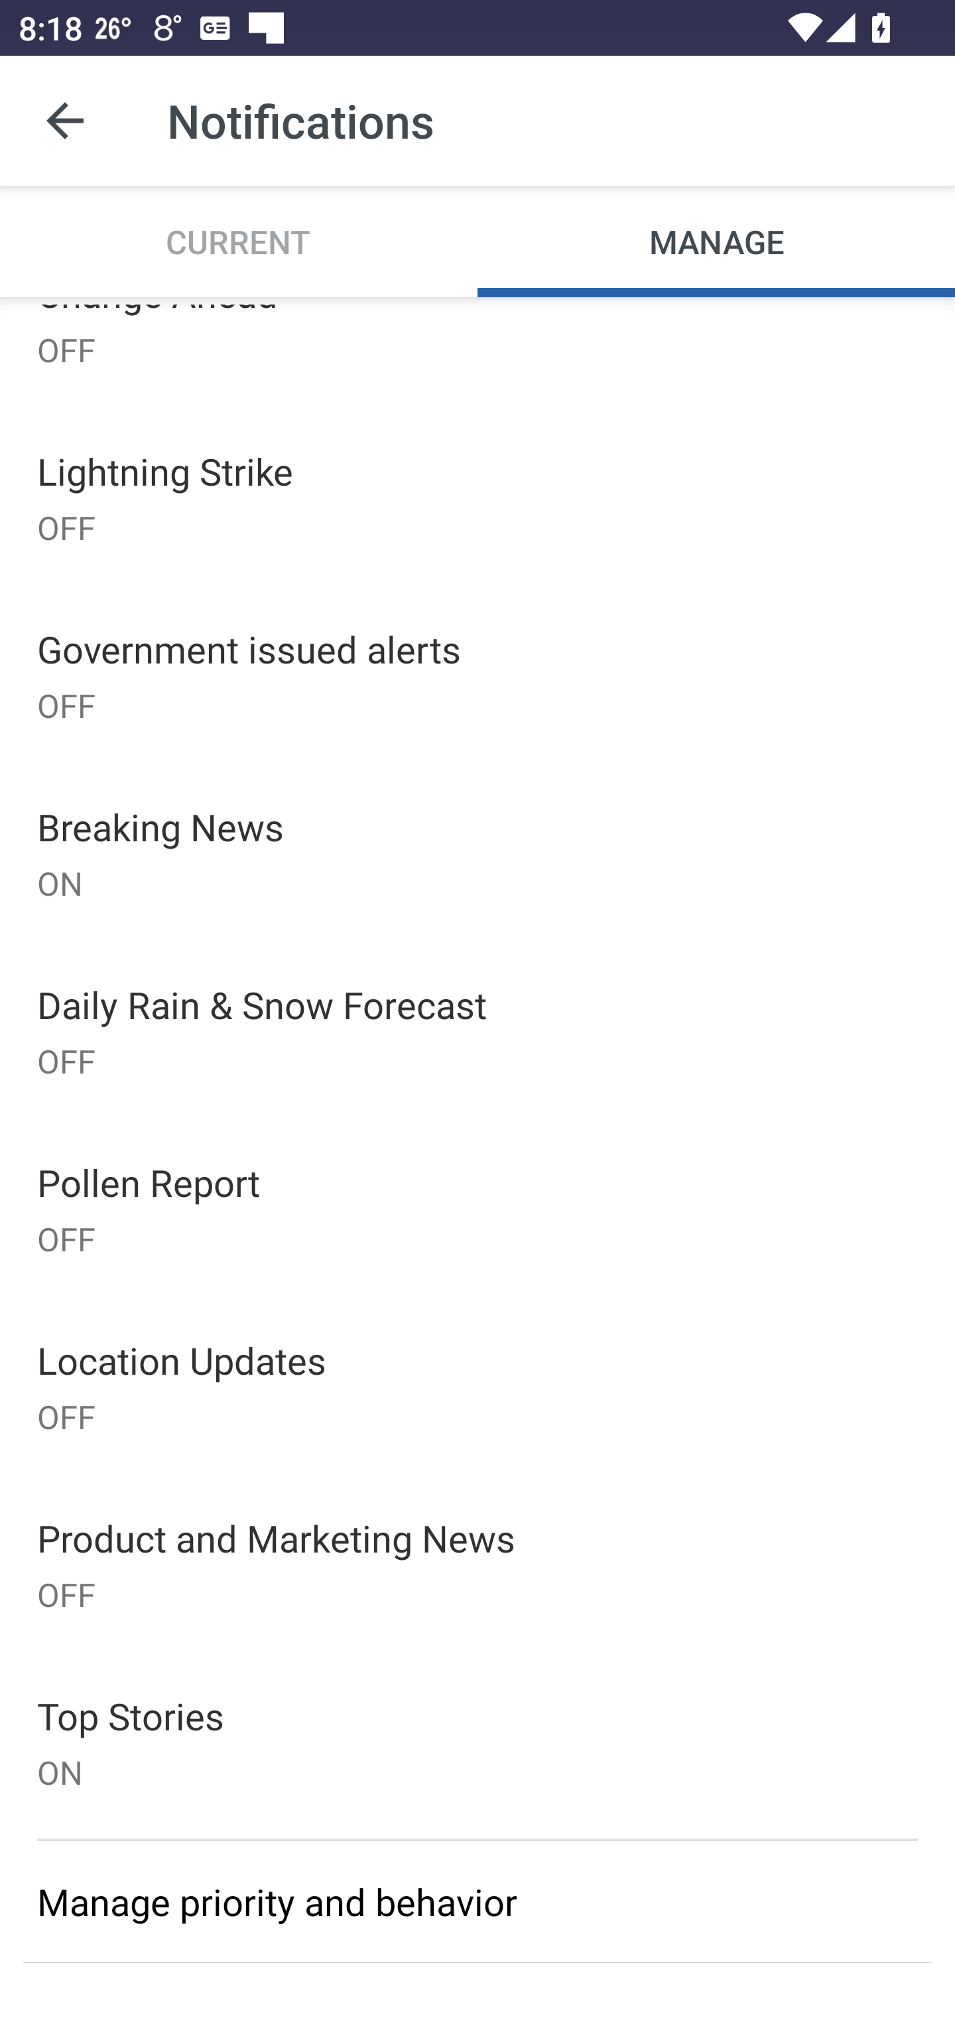 Image resolution: width=955 pixels, height=2017 pixels. Describe the element at coordinates (477, 1208) in the screenshot. I see `Pollen Report OFF` at that location.